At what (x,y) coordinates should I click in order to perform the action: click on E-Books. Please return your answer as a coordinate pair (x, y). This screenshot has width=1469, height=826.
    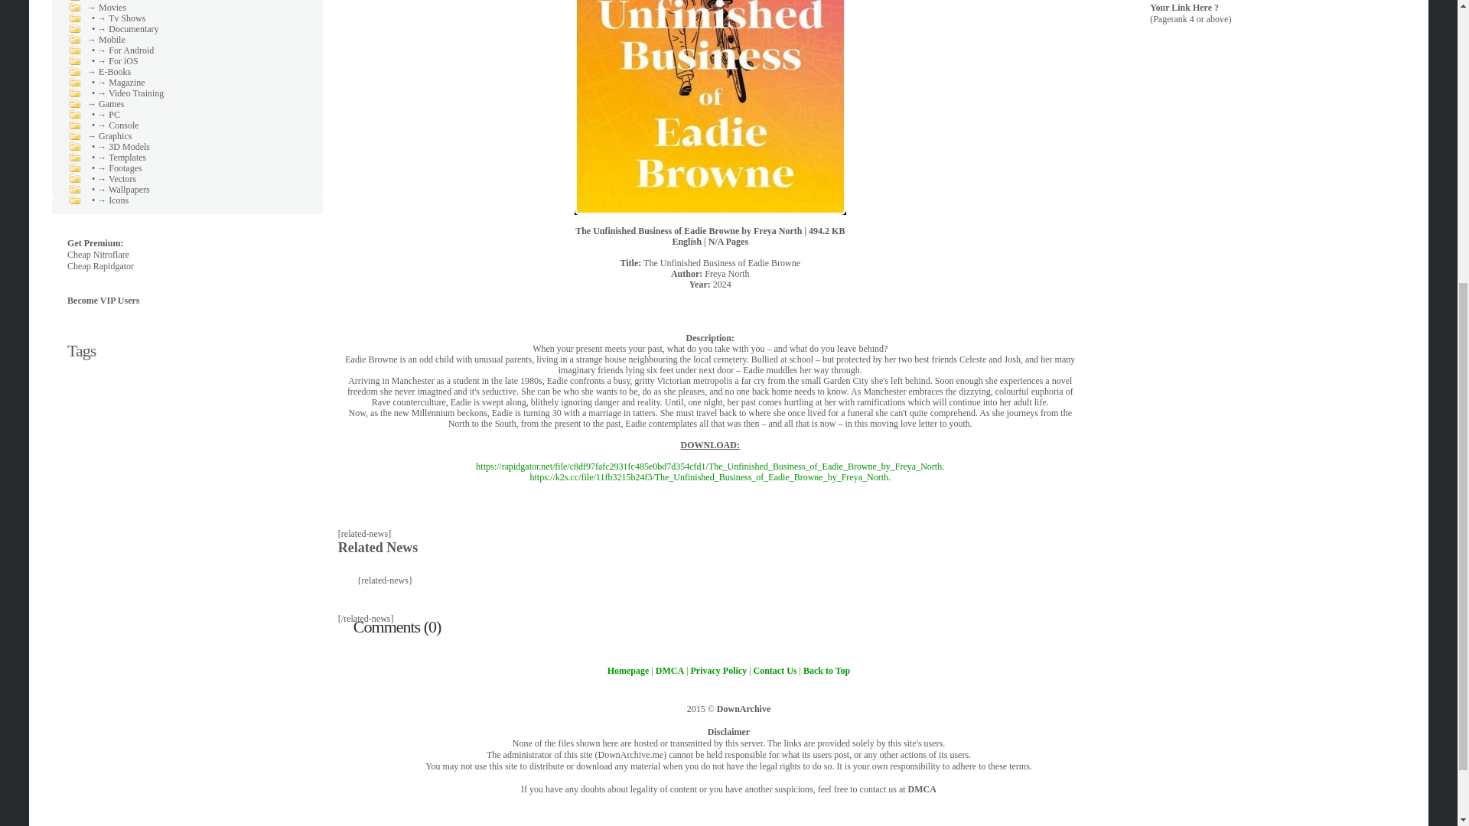
    Looking at the image, I should click on (114, 72).